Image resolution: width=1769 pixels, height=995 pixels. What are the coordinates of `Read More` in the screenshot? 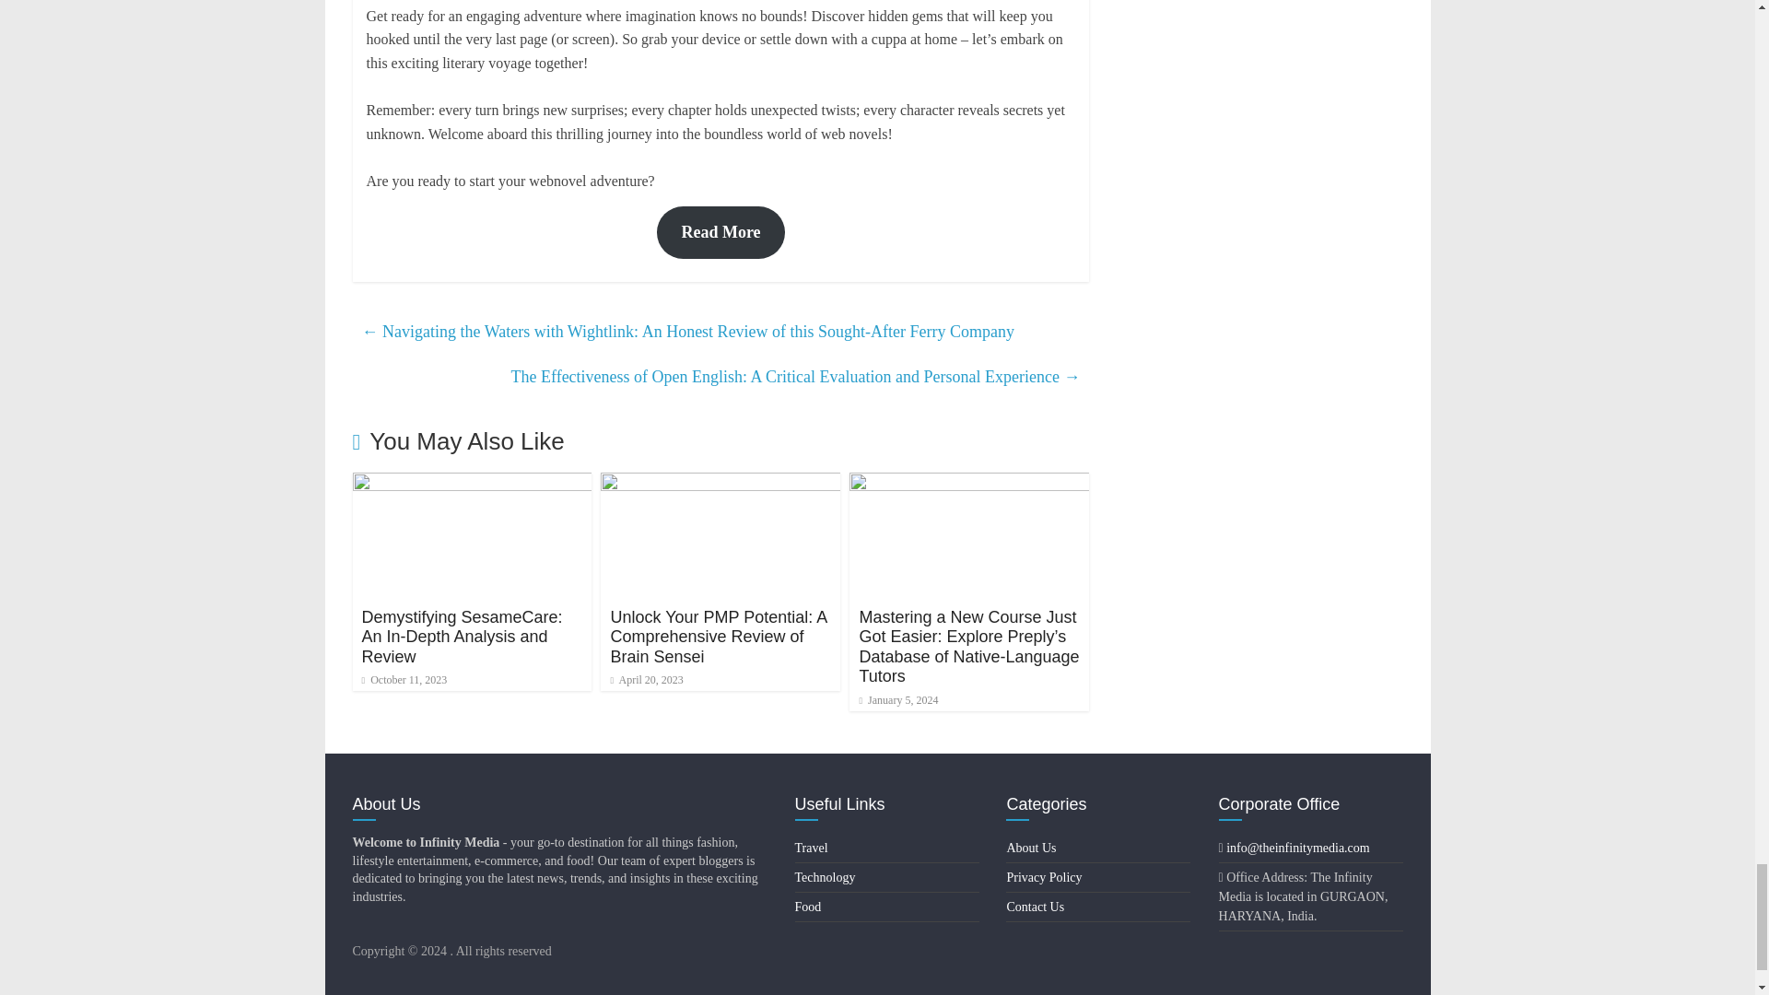 It's located at (720, 232).